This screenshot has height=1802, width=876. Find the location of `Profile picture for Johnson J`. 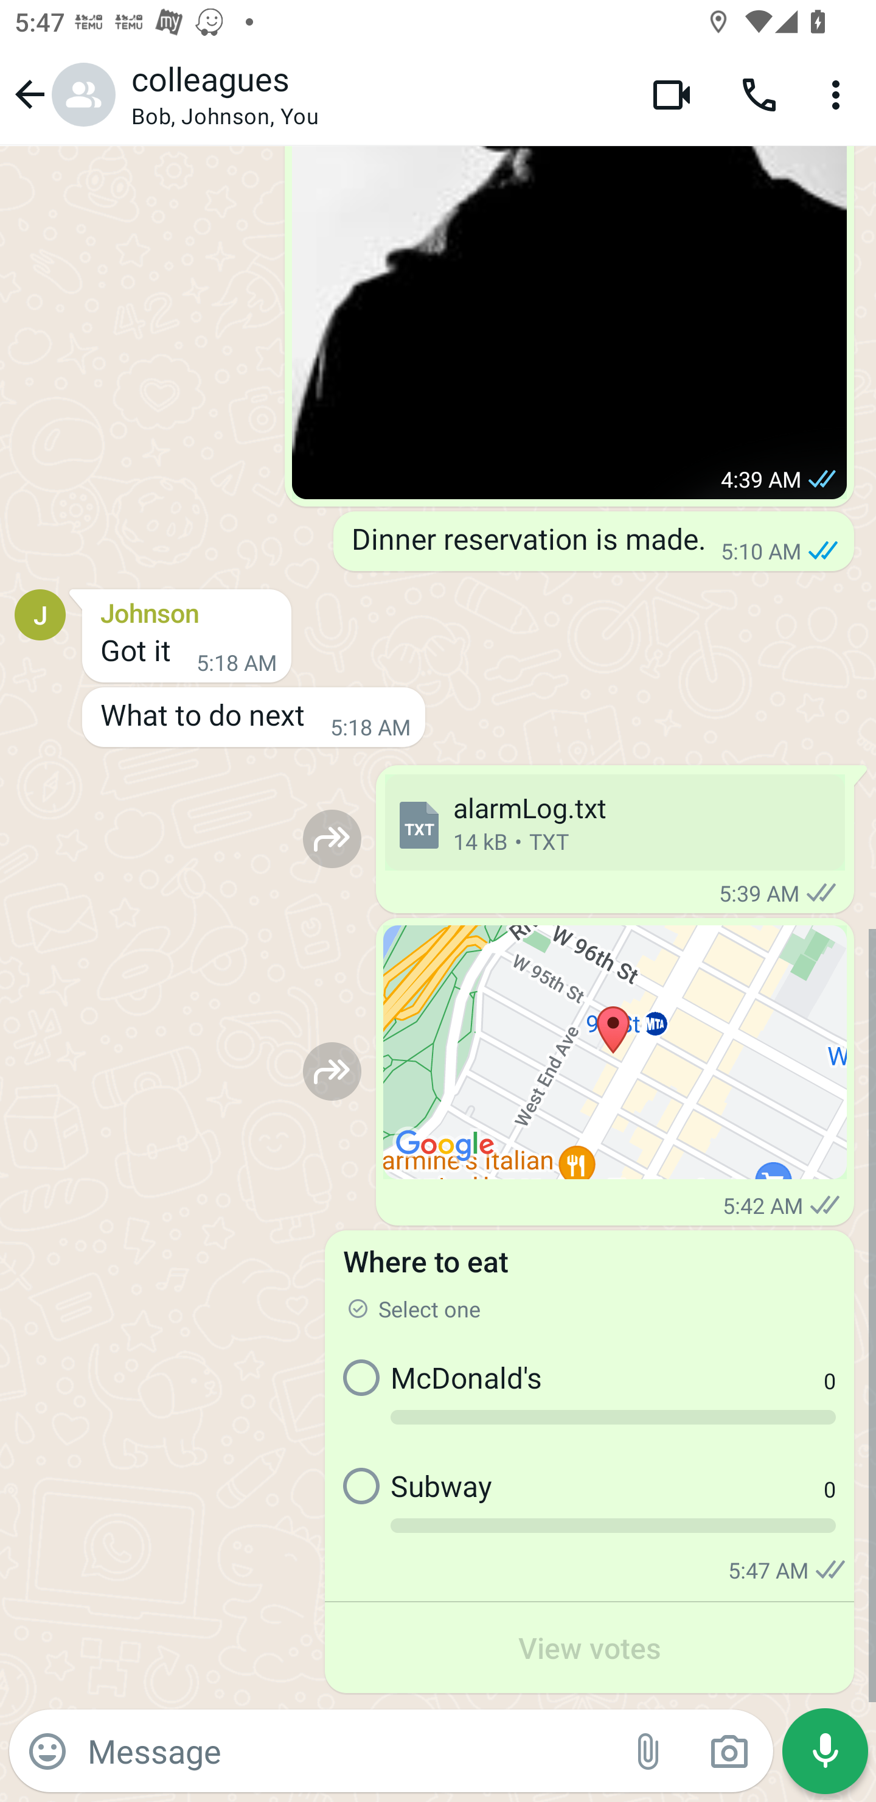

Profile picture for Johnson J is located at coordinates (40, 614).